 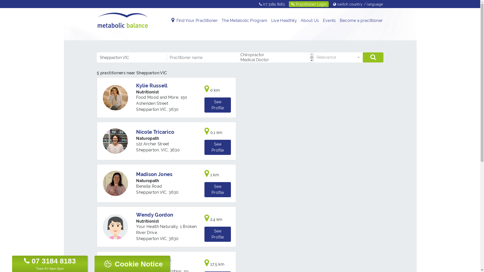 What do you see at coordinates (218, 105) in the screenshot?
I see `See Profile` at bounding box center [218, 105].